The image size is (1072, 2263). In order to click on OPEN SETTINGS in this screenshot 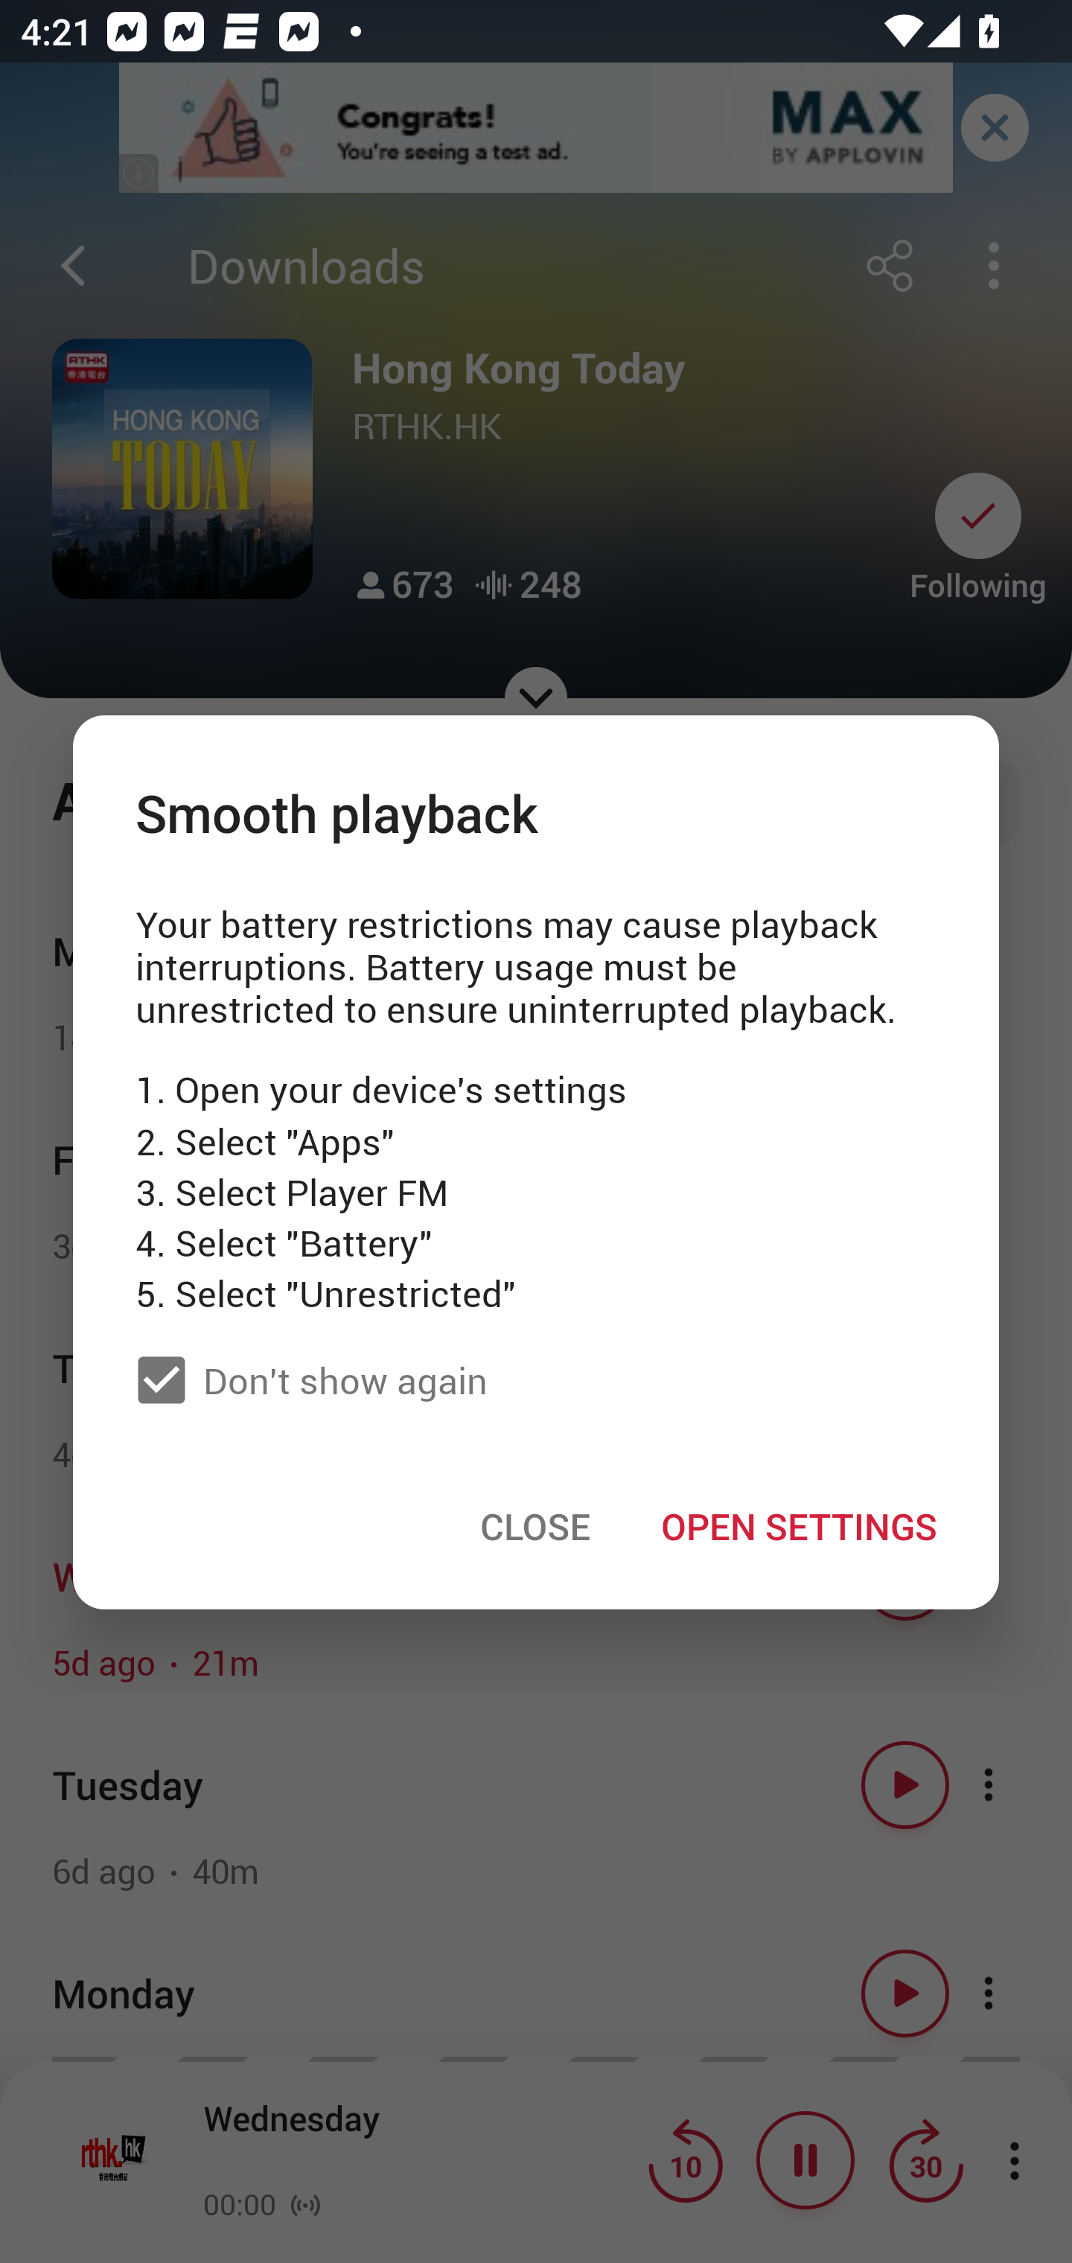, I will do `click(798, 1526)`.